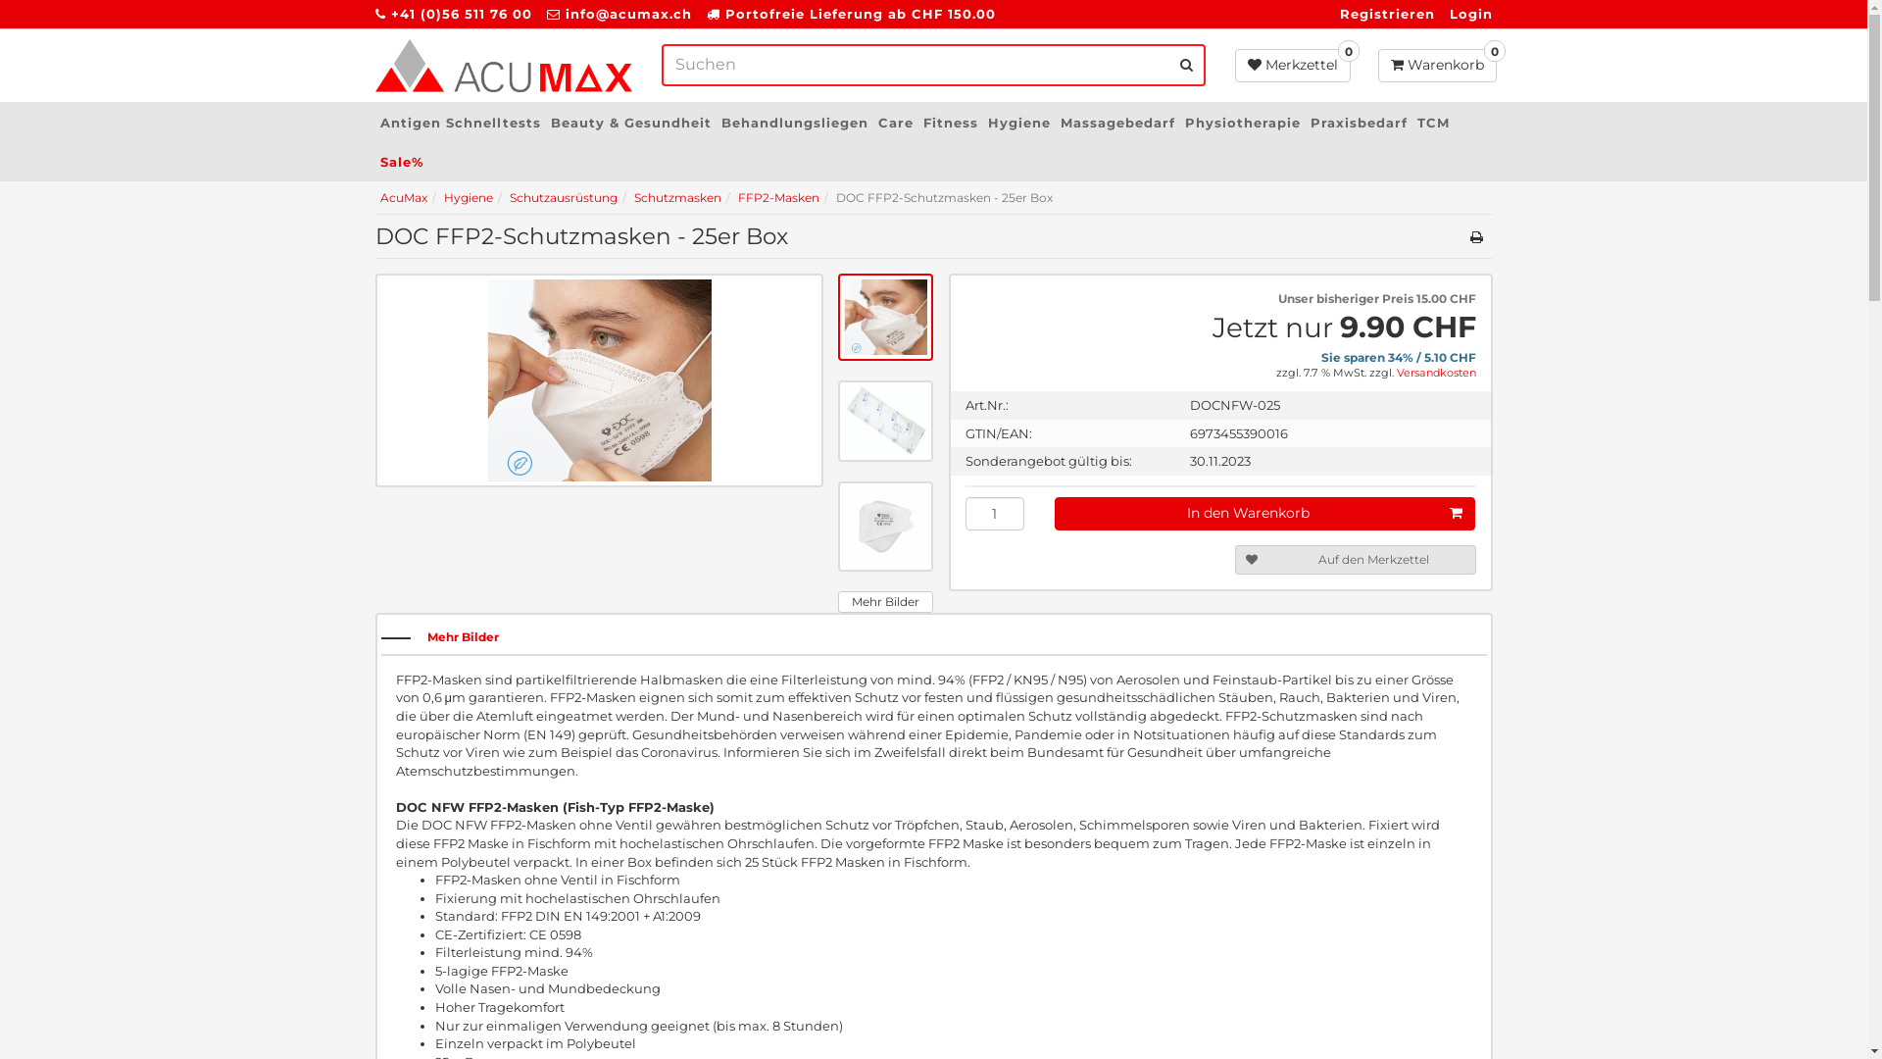 Image resolution: width=1882 pixels, height=1059 pixels. Describe the element at coordinates (950, 123) in the screenshot. I see `Fitness` at that location.